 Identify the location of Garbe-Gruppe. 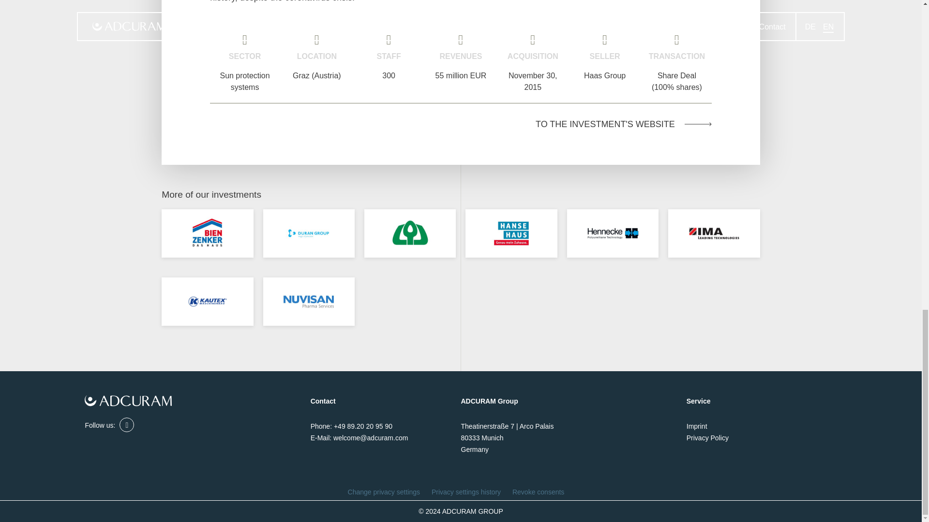
(409, 233).